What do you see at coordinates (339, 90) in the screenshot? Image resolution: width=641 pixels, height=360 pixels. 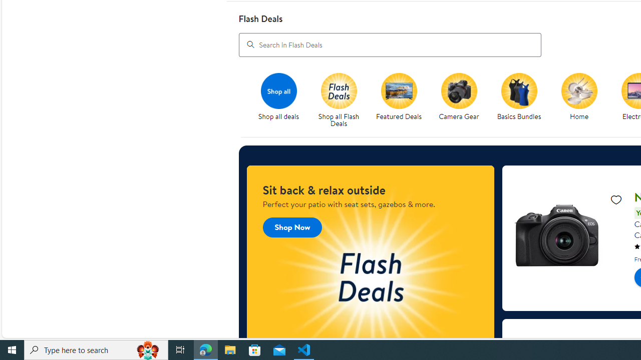 I see `Flash Deals` at bounding box center [339, 90].